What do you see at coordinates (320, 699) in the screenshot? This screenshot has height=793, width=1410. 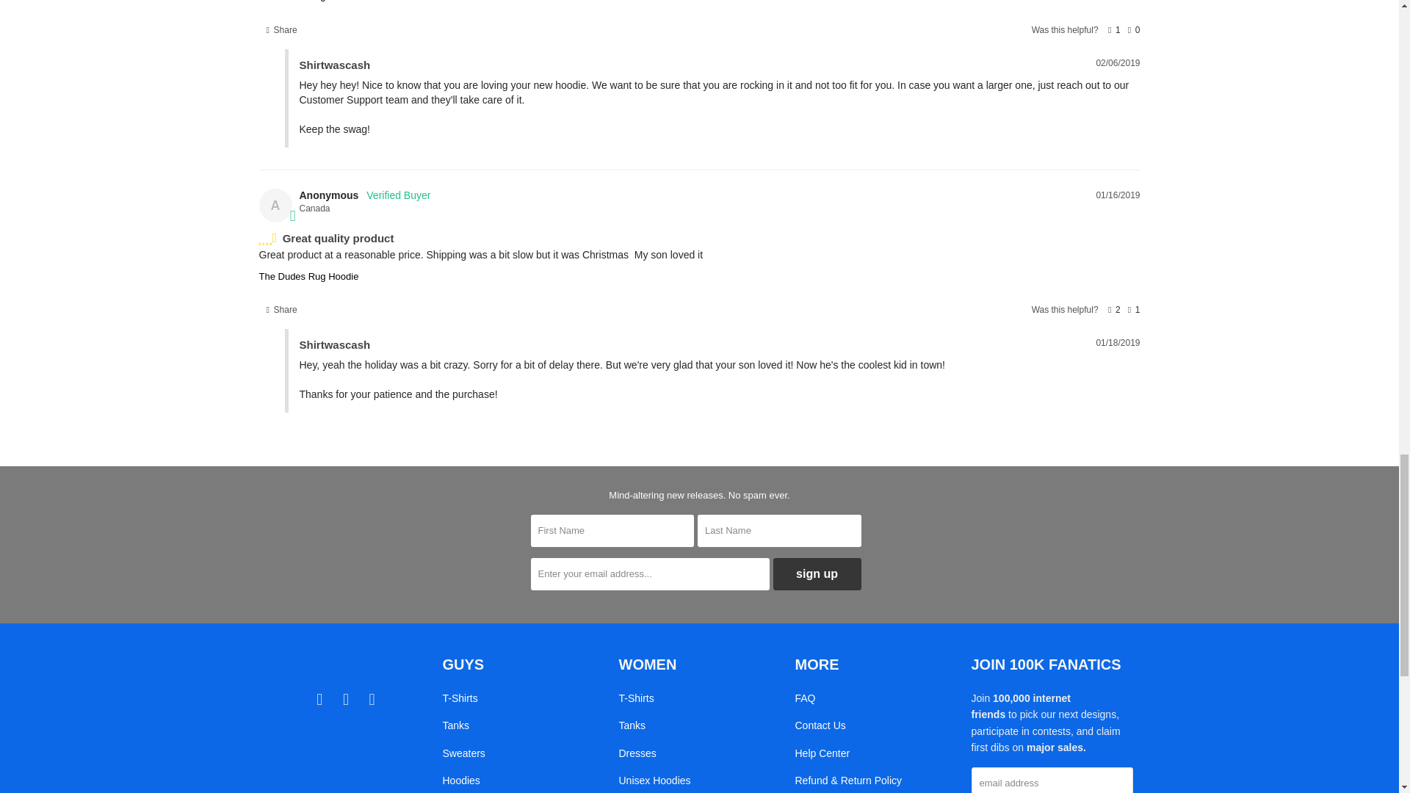 I see `Shirtwascash on Twitter` at bounding box center [320, 699].